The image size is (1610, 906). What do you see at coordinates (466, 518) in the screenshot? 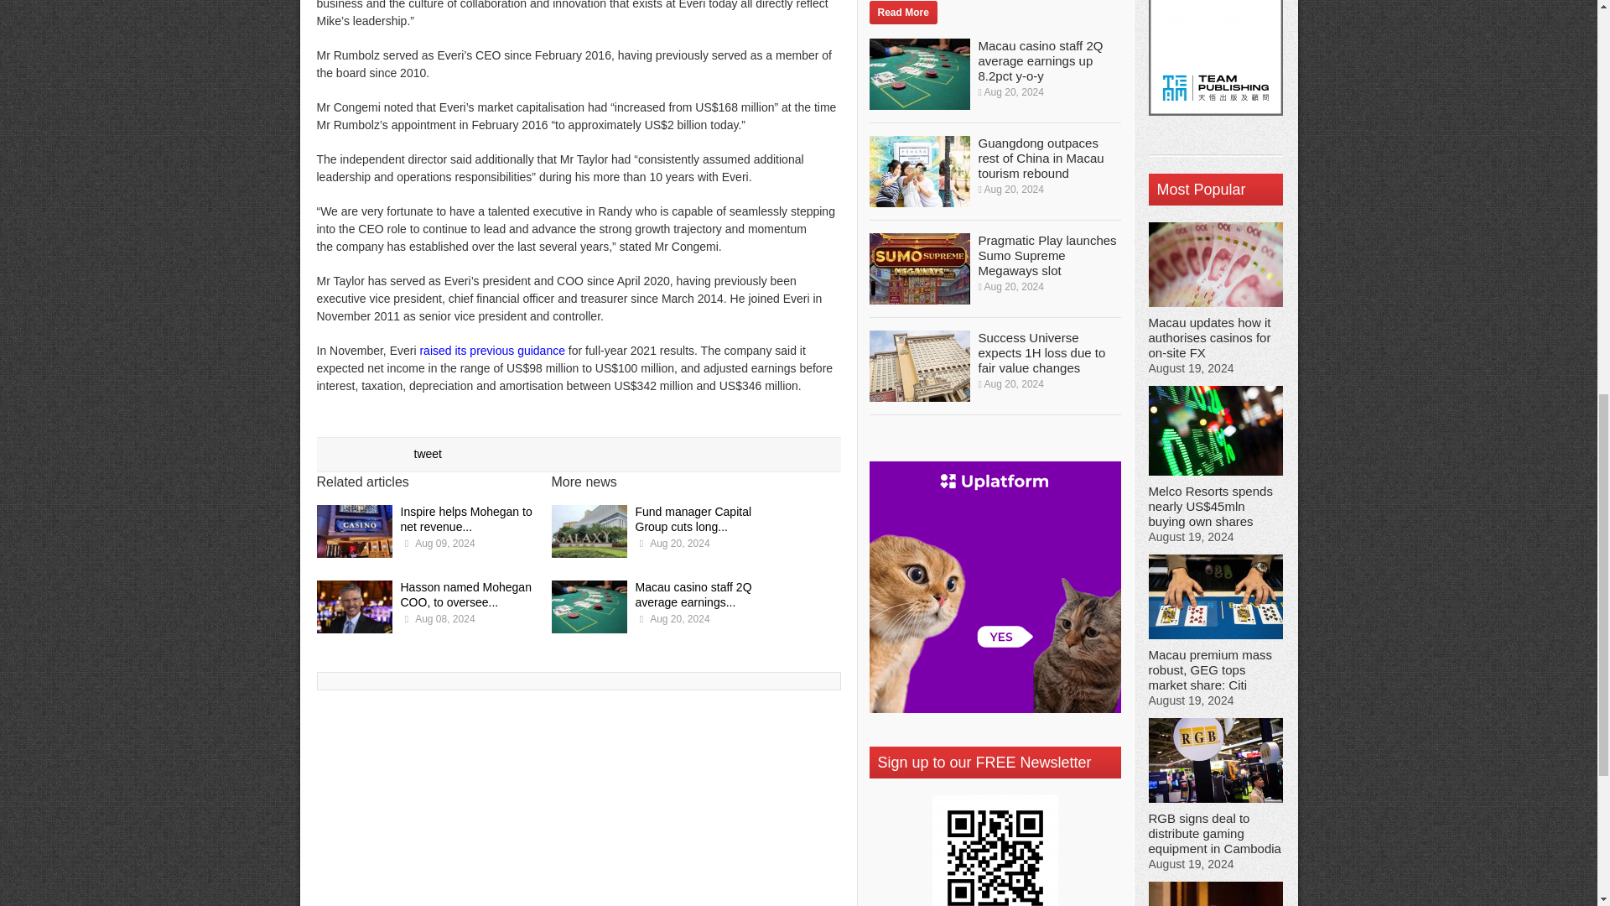
I see `Inspire helps Mohegan to net revenue...` at bounding box center [466, 518].